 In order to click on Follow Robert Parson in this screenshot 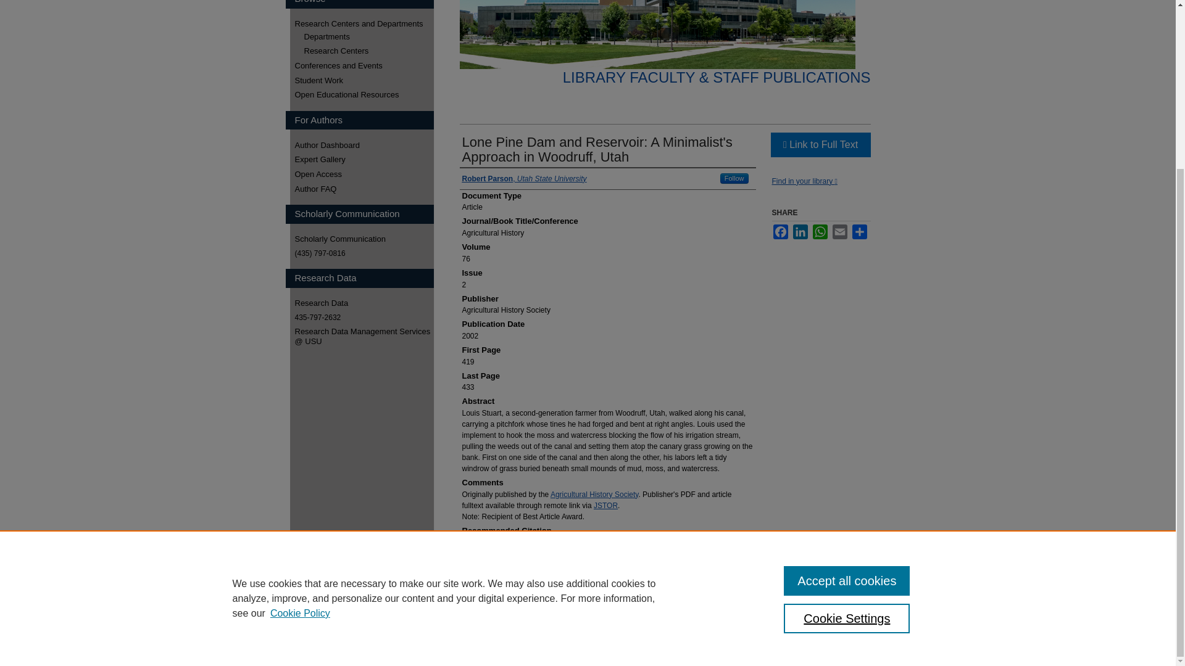, I will do `click(734, 178)`.